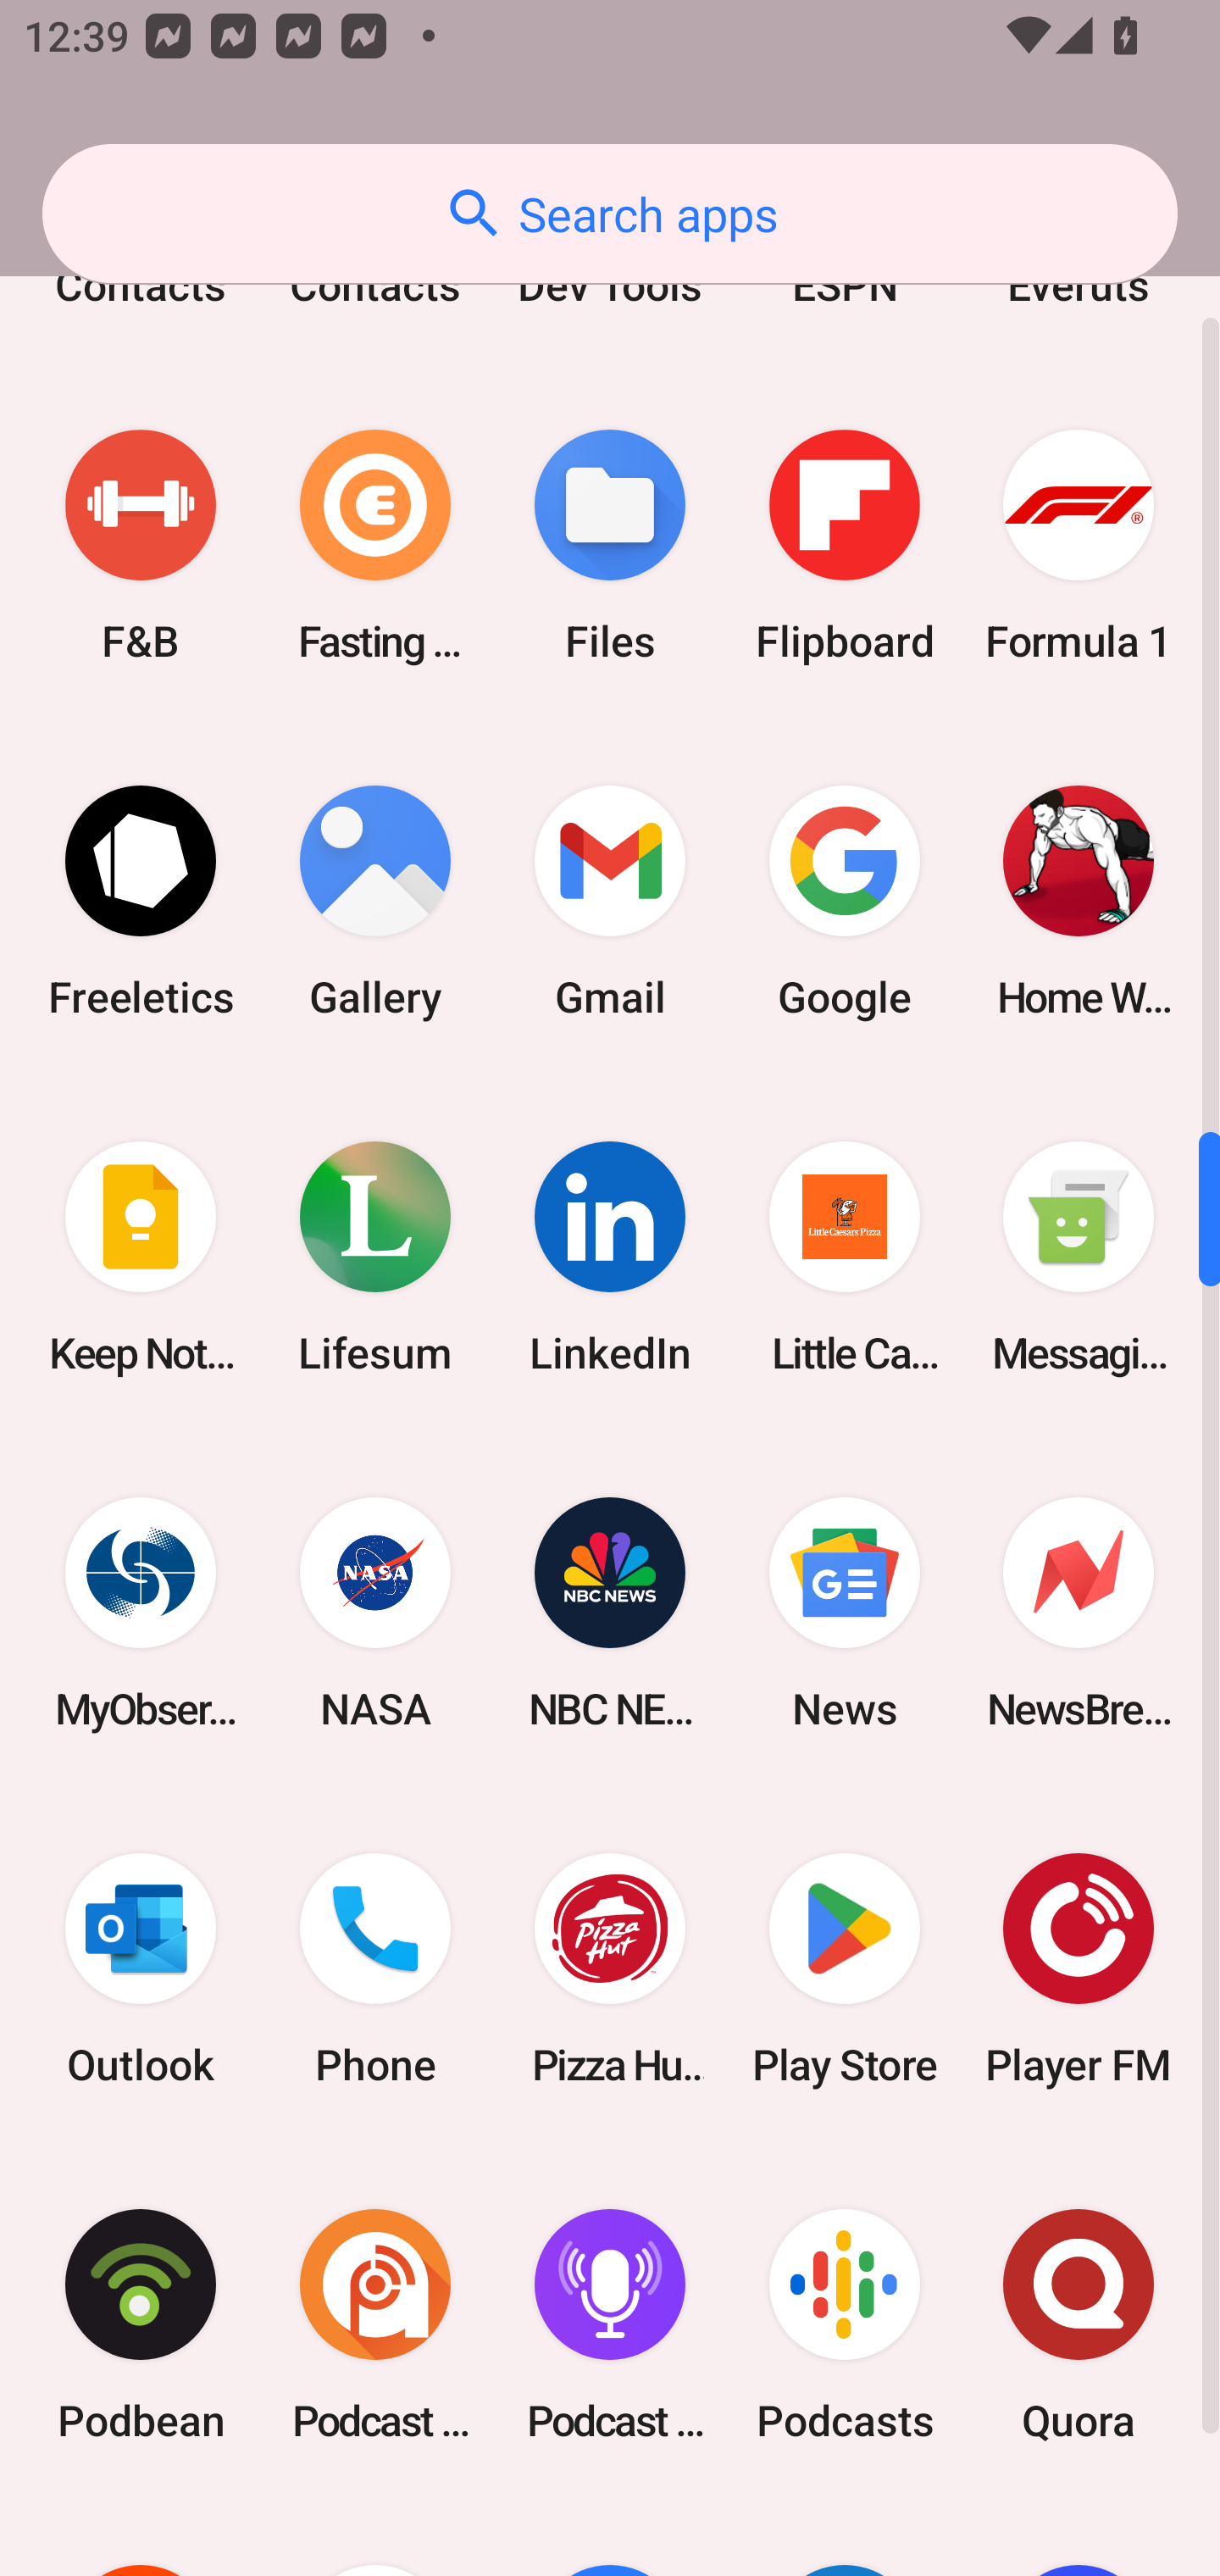 This screenshot has width=1220, height=2576. What do you see at coordinates (844, 546) in the screenshot?
I see `Flipboard` at bounding box center [844, 546].